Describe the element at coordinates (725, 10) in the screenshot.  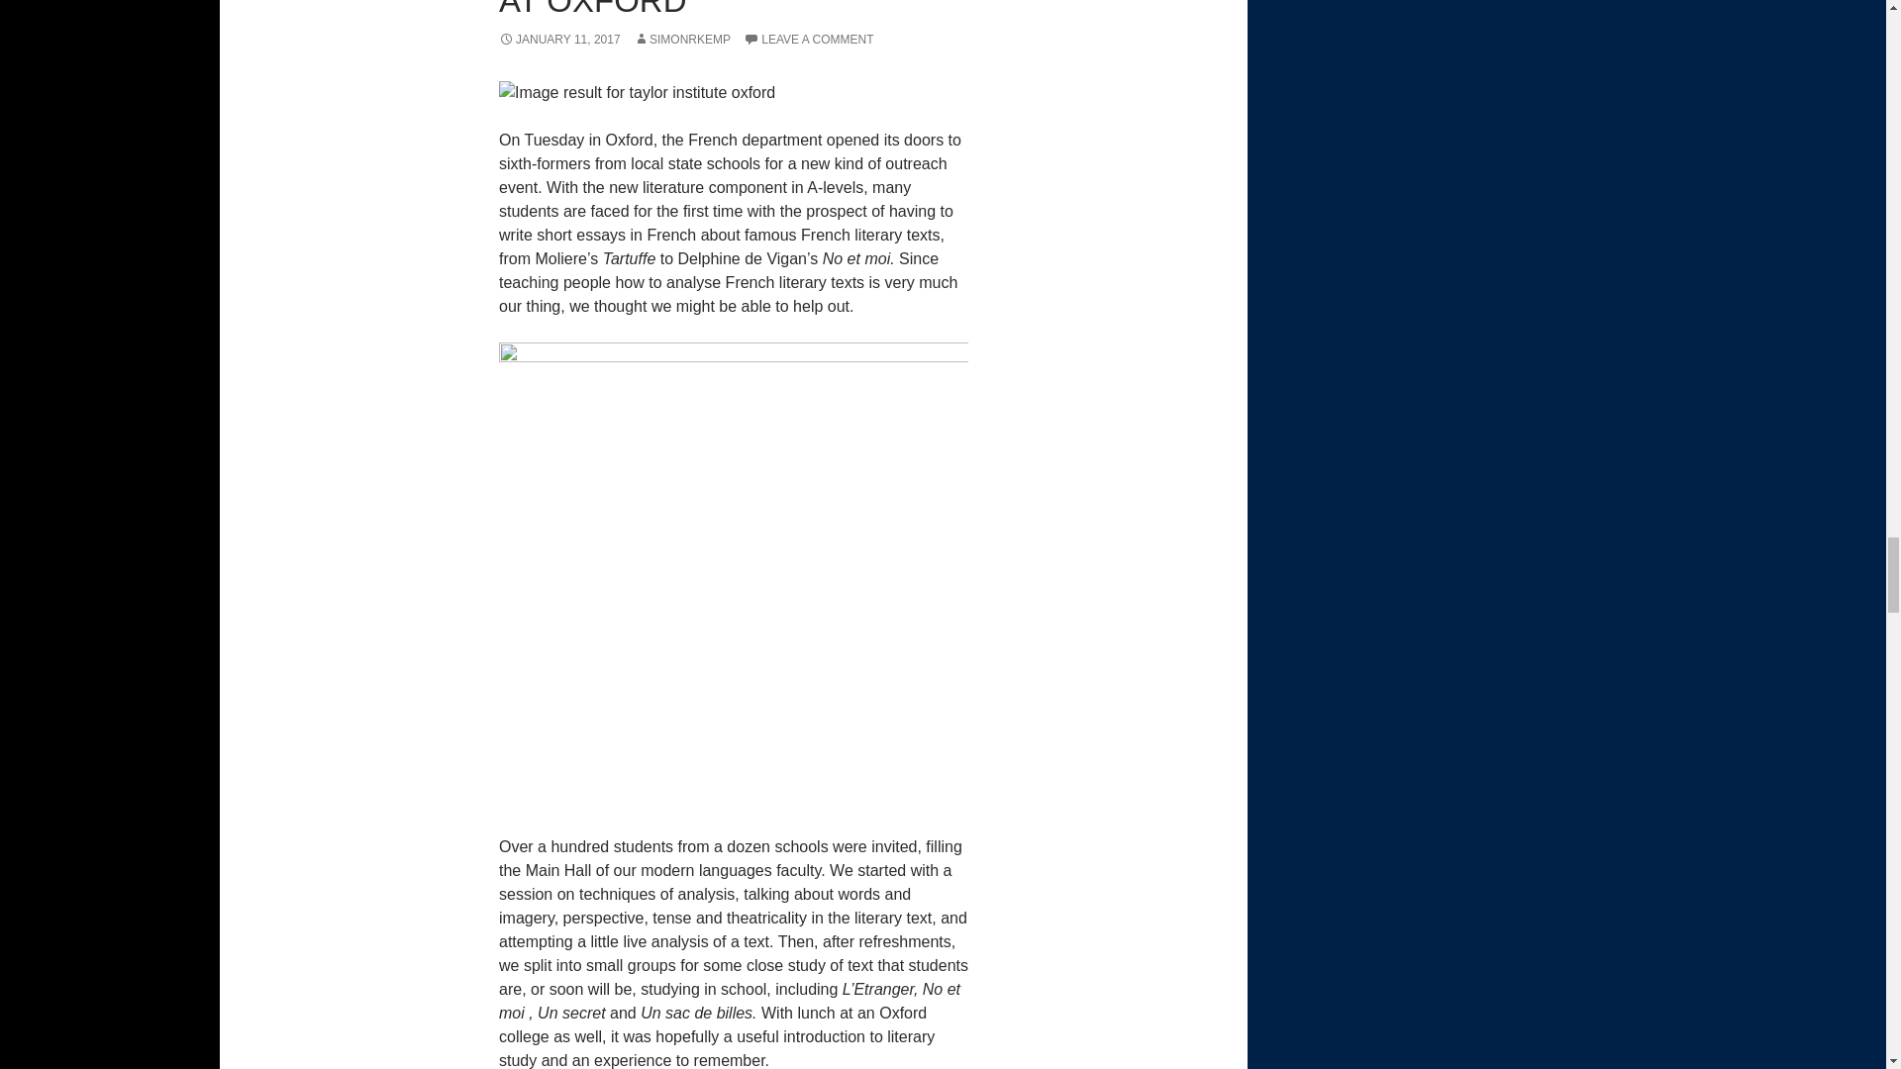
I see `LITERATURE MASTERCLASS AT OXFORD` at that location.